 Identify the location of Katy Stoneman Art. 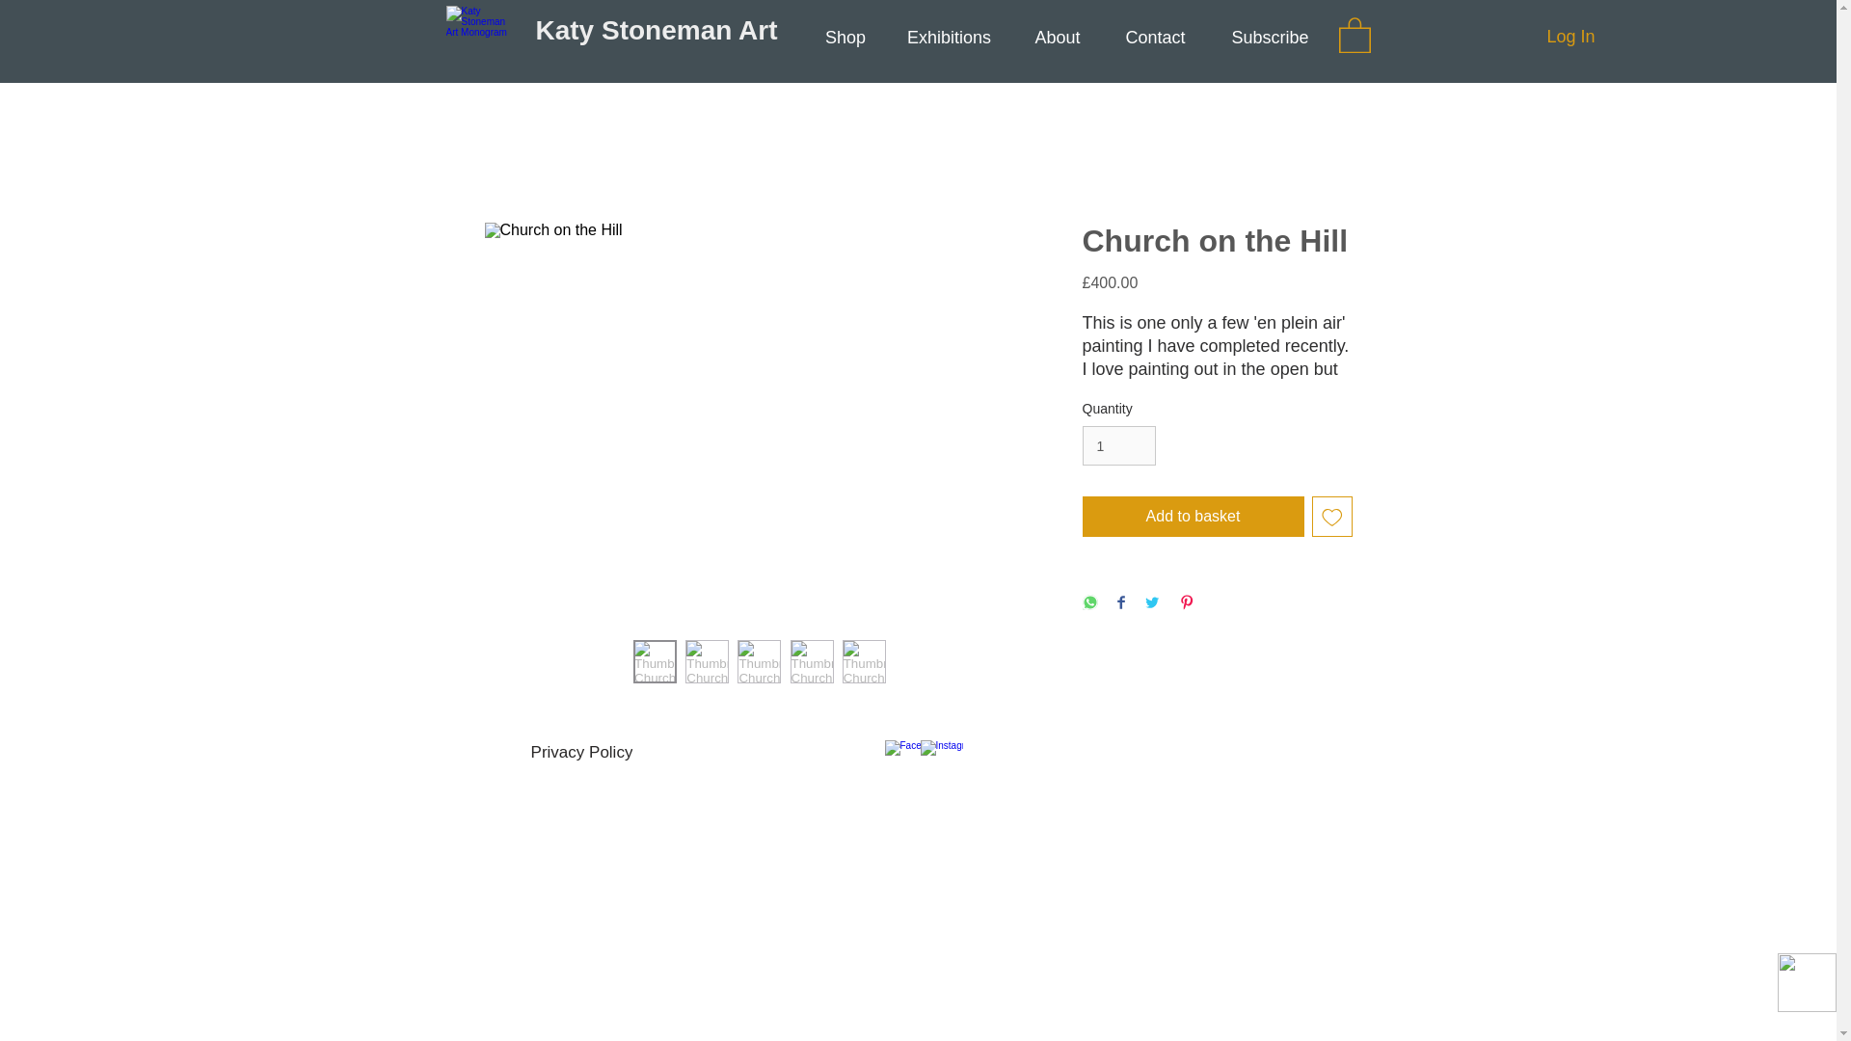
(656, 31).